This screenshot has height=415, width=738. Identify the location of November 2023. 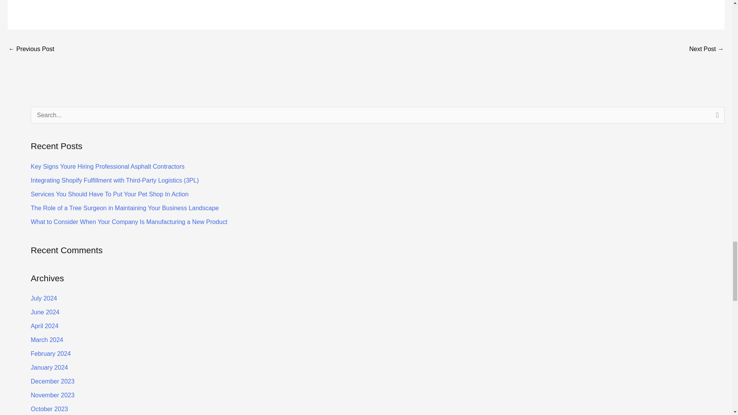
(52, 395).